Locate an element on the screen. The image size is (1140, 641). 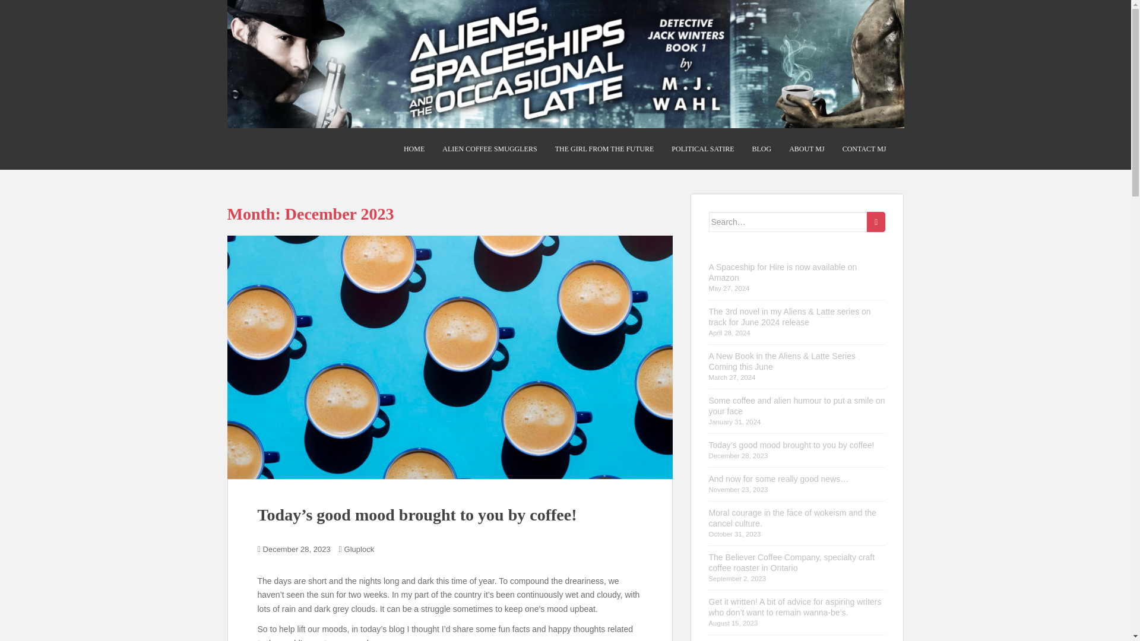
December 28, 2023 is located at coordinates (297, 550).